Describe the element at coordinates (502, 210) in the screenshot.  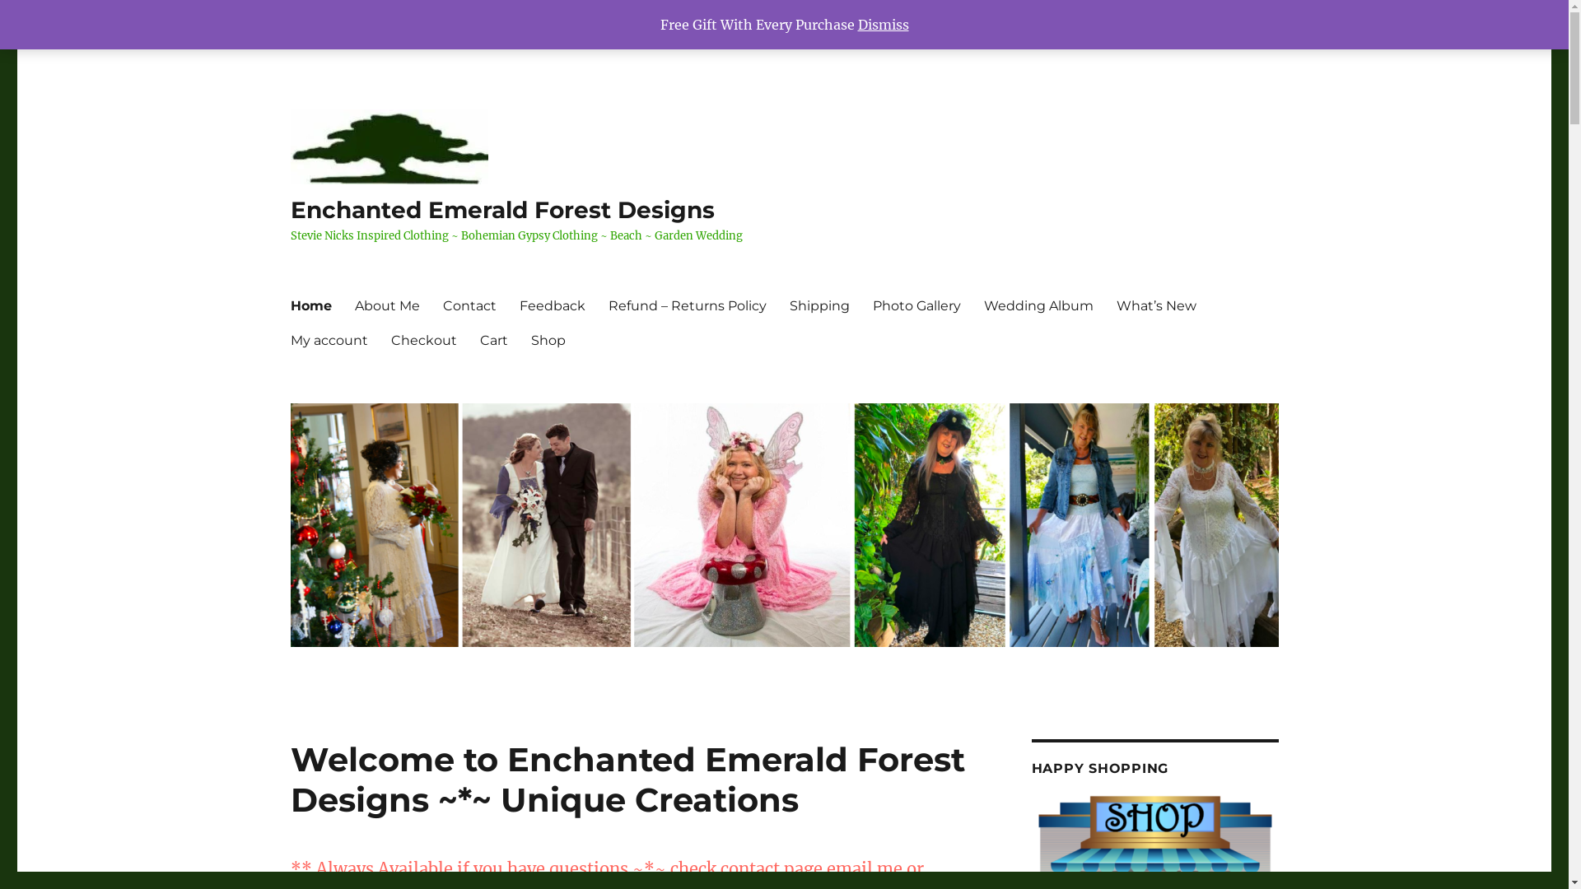
I see `Enchanted Emerald Forest Designs` at that location.